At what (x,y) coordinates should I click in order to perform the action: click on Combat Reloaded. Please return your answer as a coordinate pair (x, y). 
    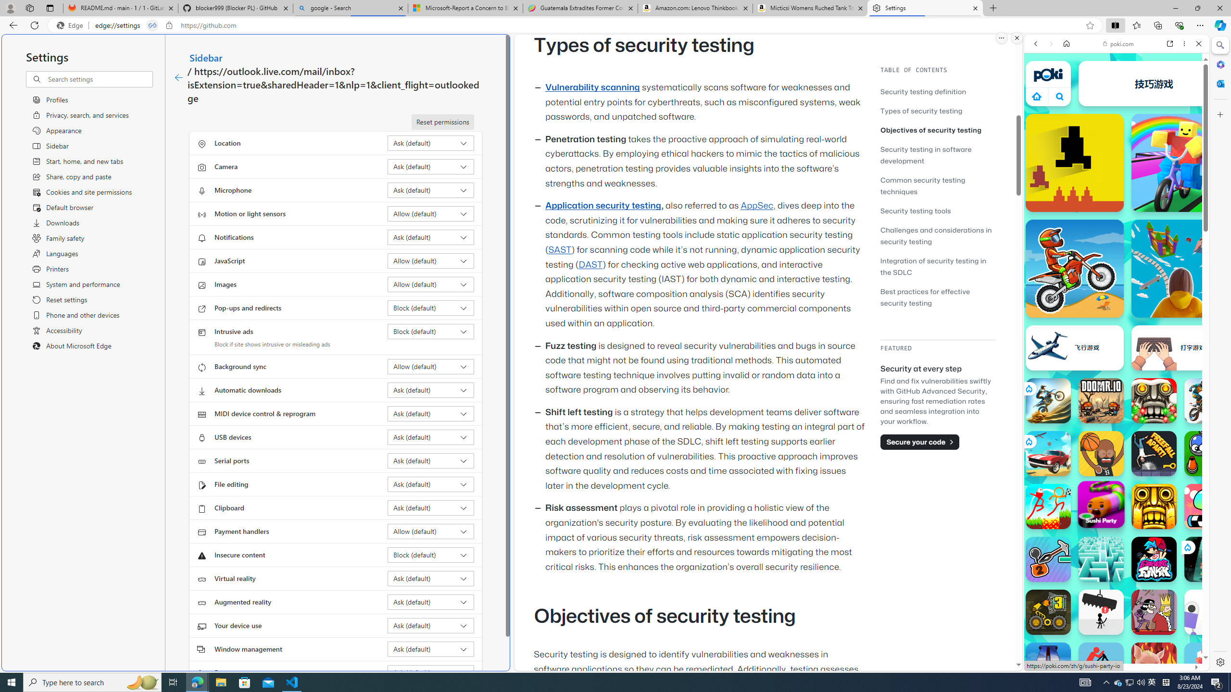
    Looking at the image, I should click on (1141, 490).